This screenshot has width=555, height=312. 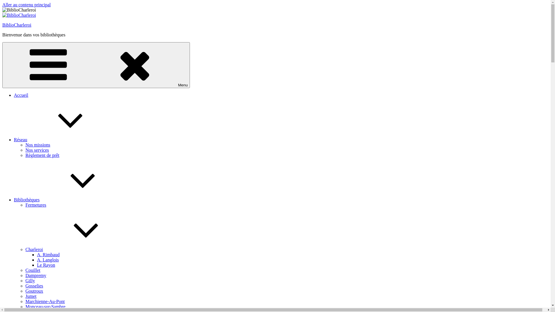 I want to click on Gosselies, so click(x=34, y=286).